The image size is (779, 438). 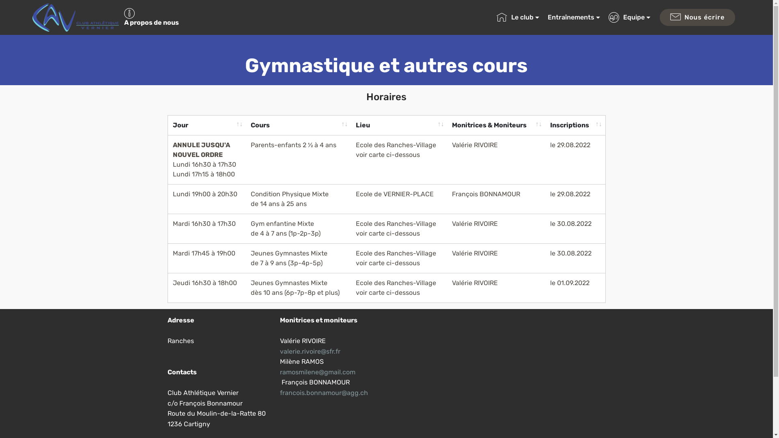 I want to click on Le club, so click(x=518, y=17).